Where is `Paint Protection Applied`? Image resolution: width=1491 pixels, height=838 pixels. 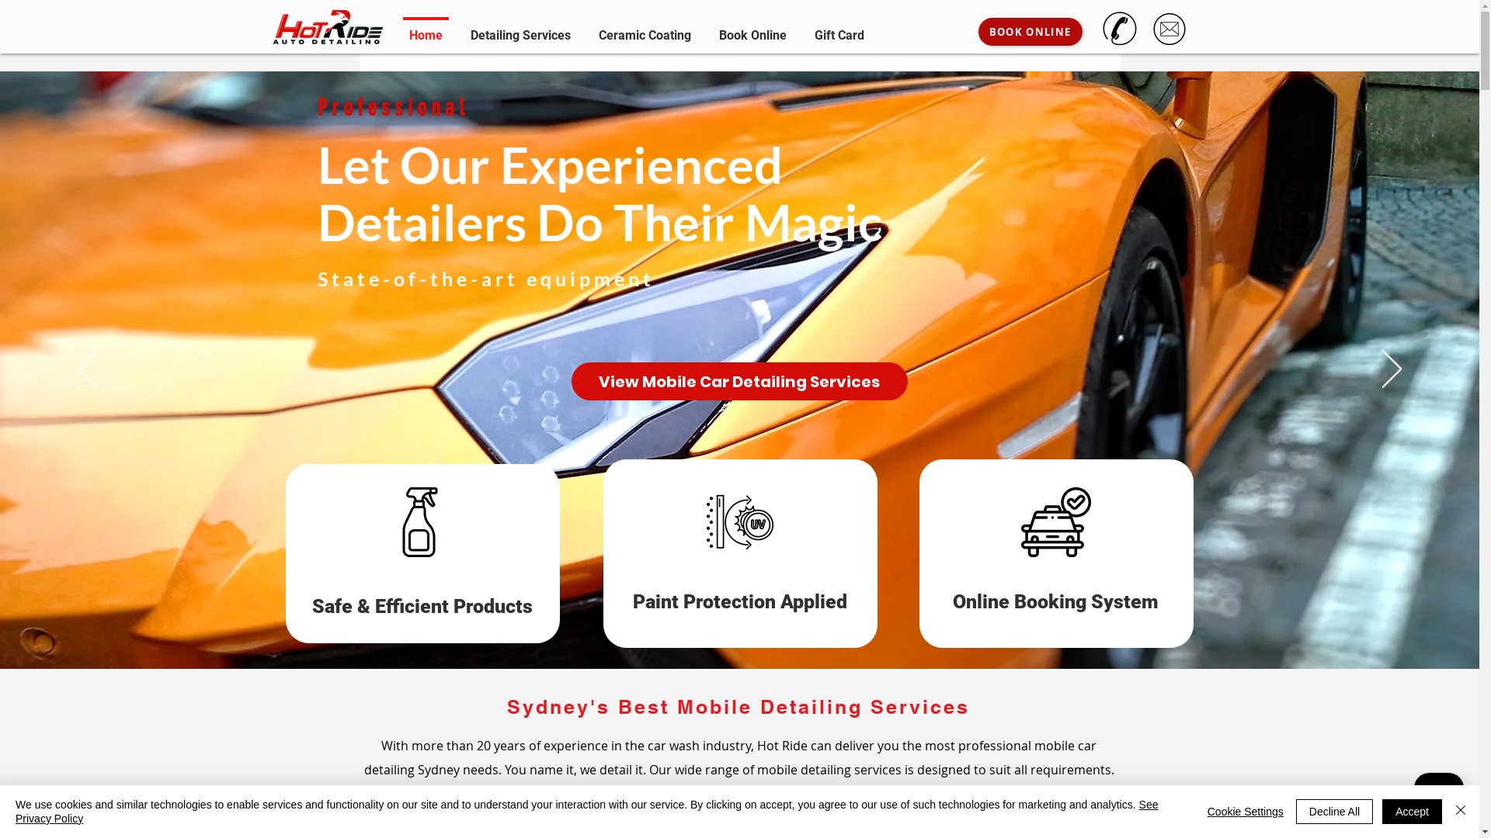 Paint Protection Applied is located at coordinates (739, 602).